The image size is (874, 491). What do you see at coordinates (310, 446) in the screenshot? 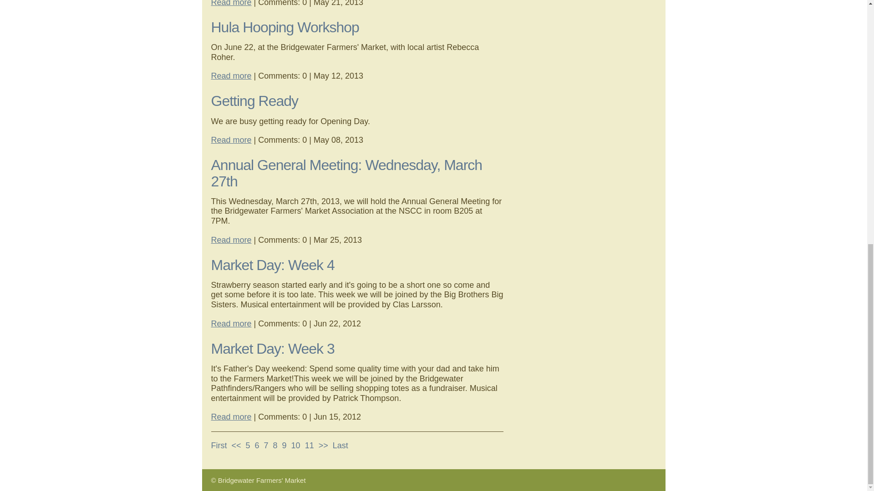
I see `11` at bounding box center [310, 446].